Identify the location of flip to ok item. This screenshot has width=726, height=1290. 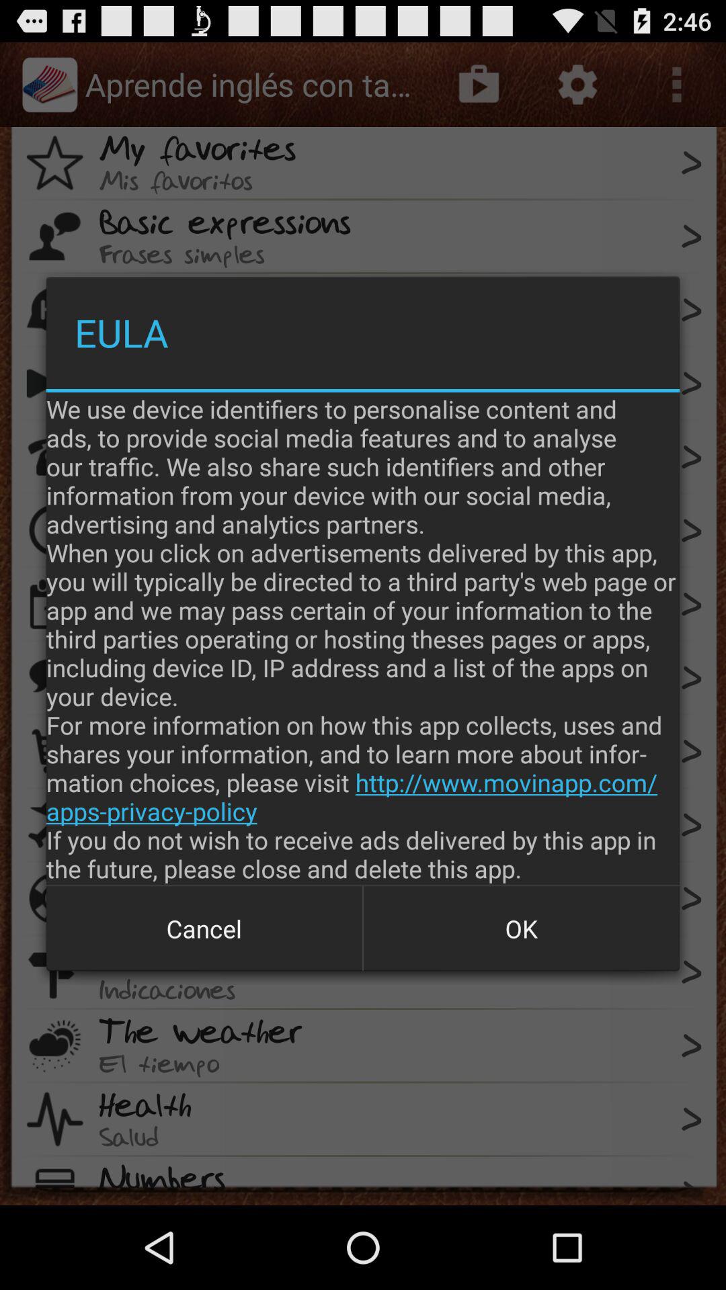
(521, 929).